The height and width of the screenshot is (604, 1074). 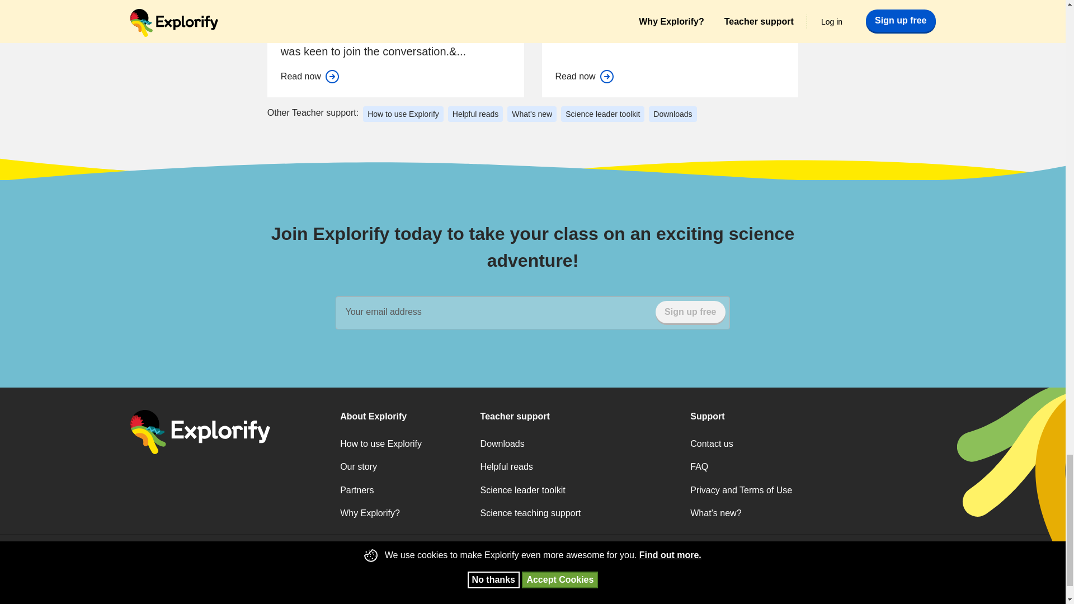 I want to click on How to use Explorify, so click(x=403, y=114).